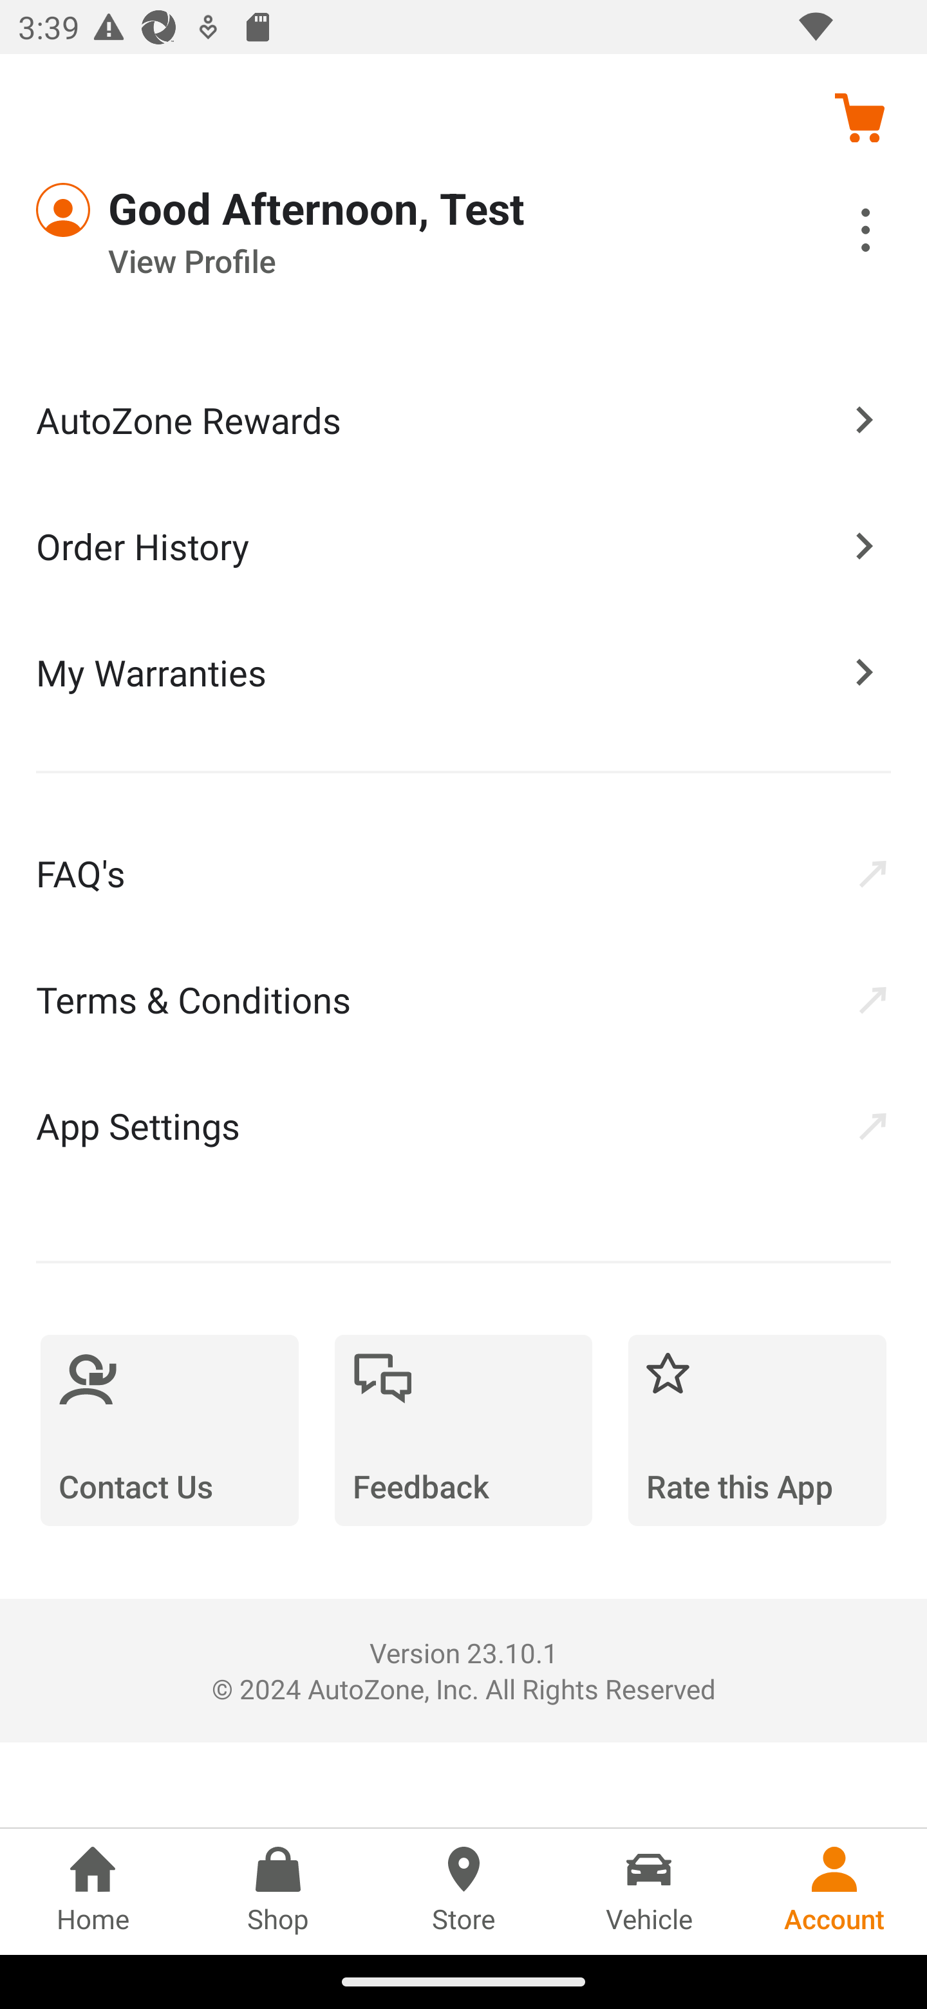 This screenshot has height=2009, width=927. I want to click on Account, so click(834, 1891).